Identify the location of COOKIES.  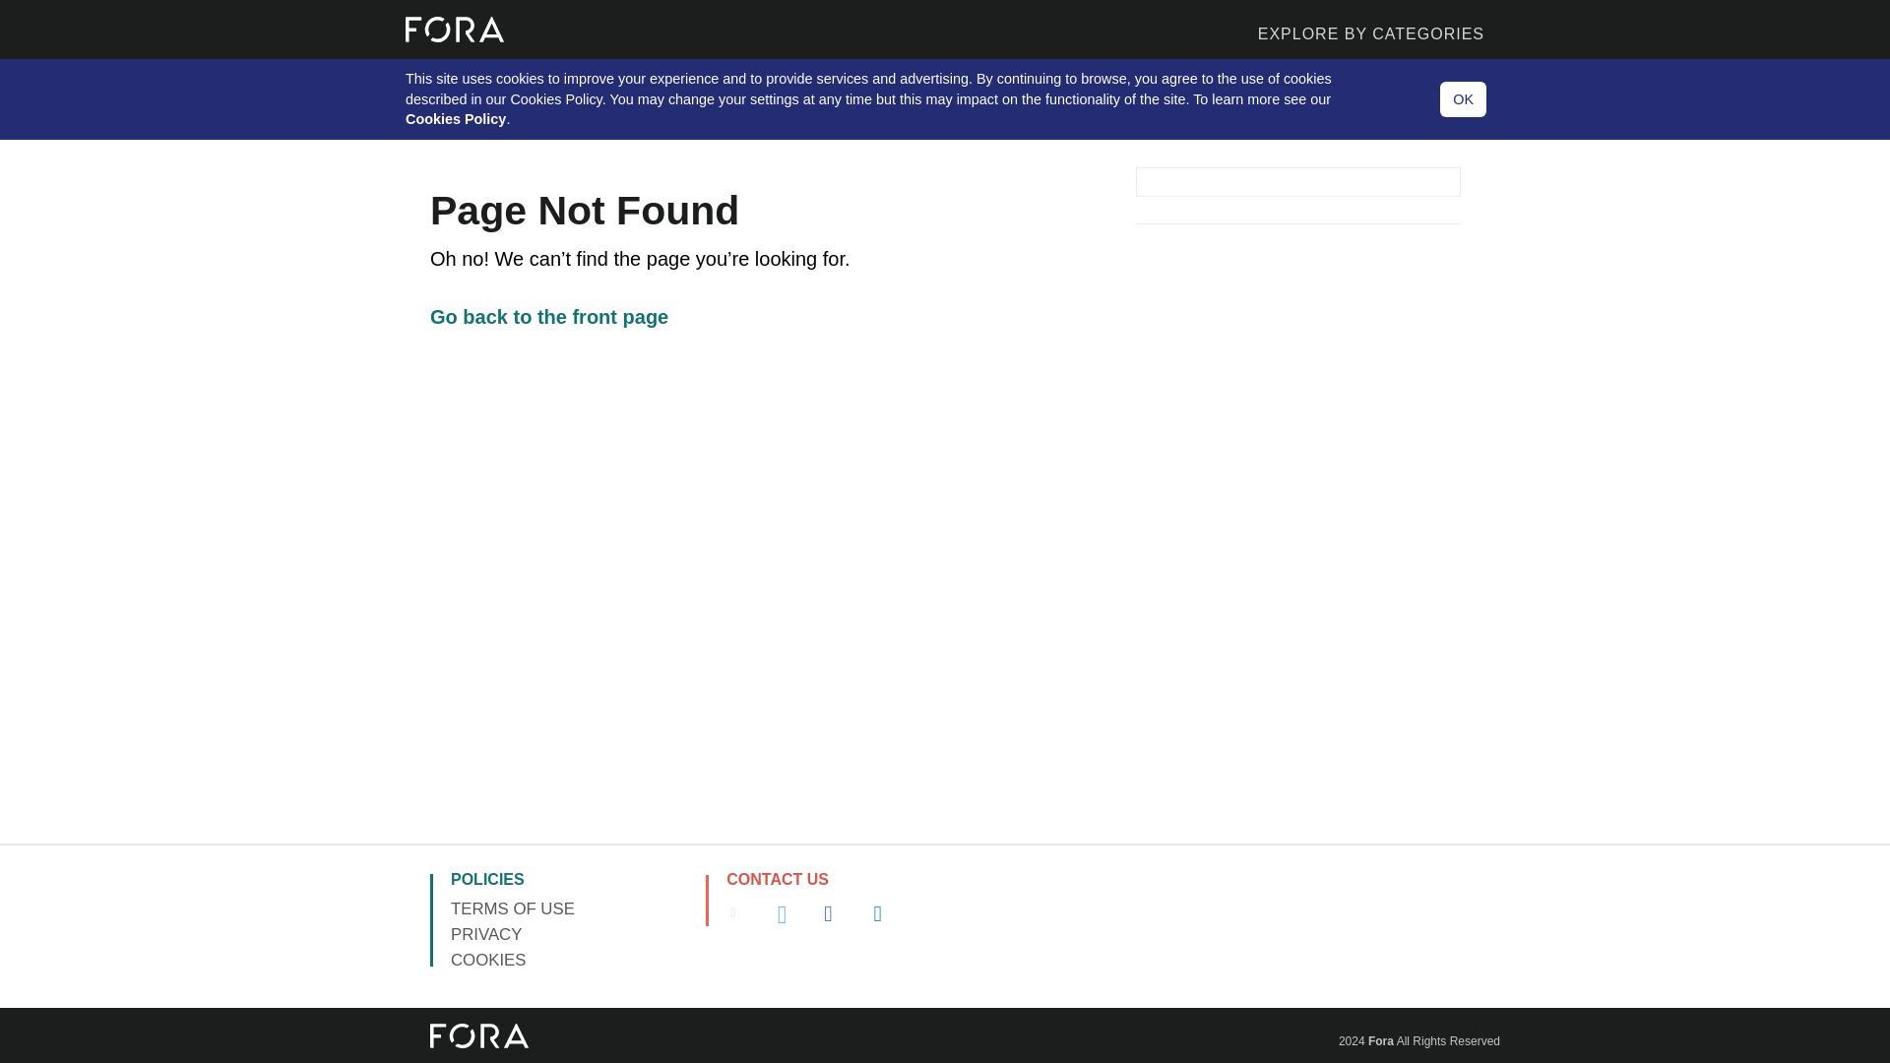
(488, 959).